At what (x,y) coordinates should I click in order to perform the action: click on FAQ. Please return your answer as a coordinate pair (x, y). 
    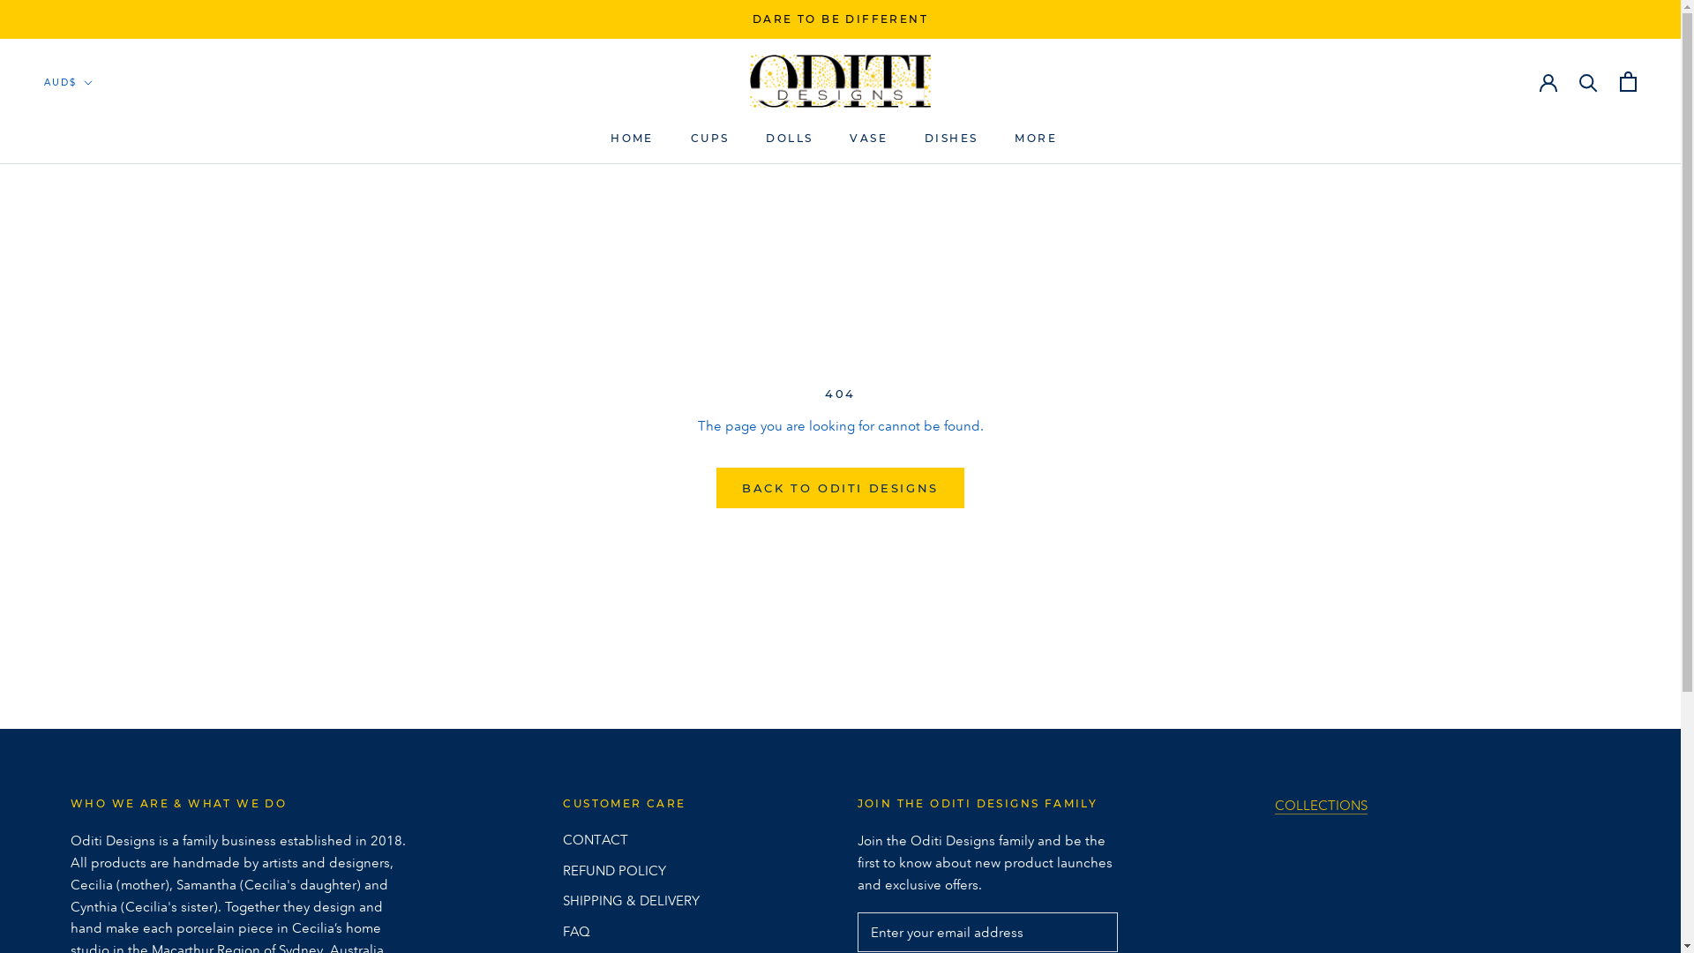
    Looking at the image, I should click on (632, 932).